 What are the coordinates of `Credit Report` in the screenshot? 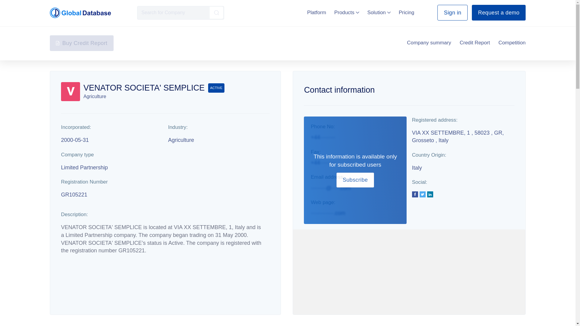 It's located at (475, 43).